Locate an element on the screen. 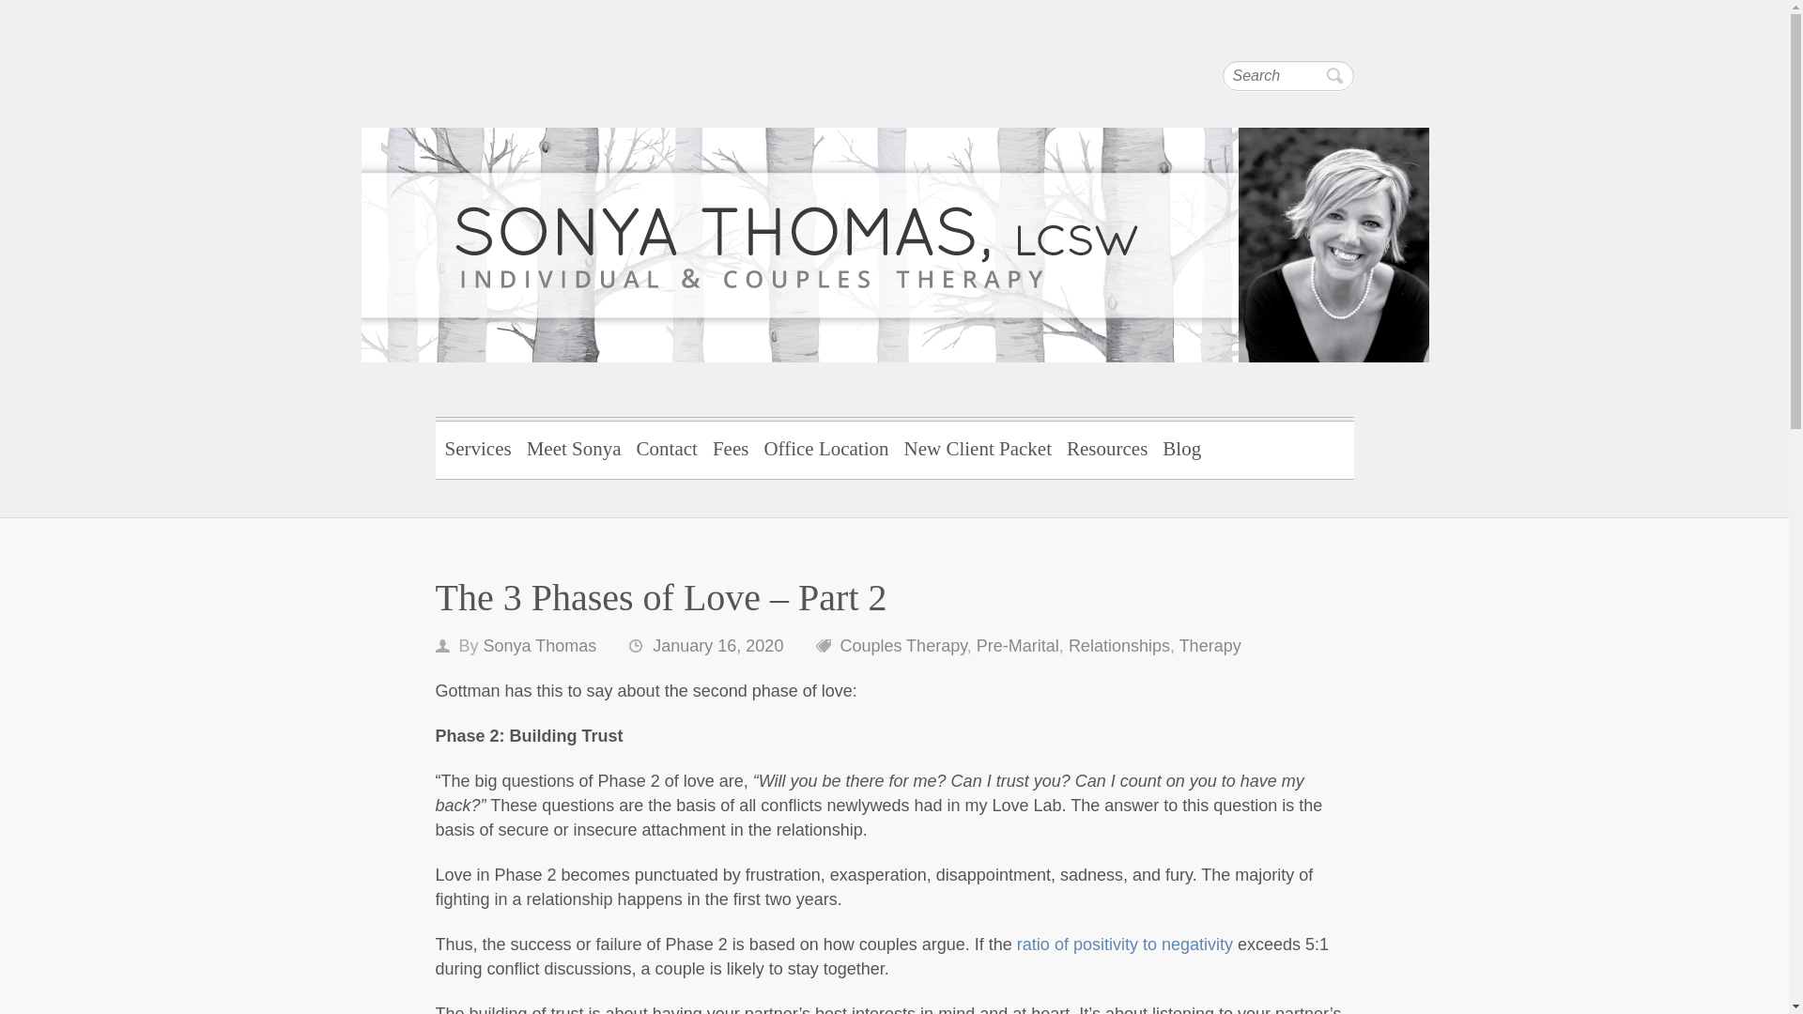 The width and height of the screenshot is (1803, 1014). Services is located at coordinates (478, 447).